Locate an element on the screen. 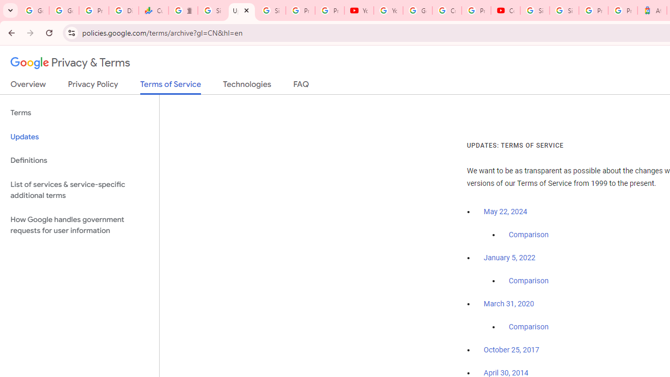 This screenshot has height=377, width=670. Content Creator Programs & Opportunities - YouTube Creators is located at coordinates (506, 10).